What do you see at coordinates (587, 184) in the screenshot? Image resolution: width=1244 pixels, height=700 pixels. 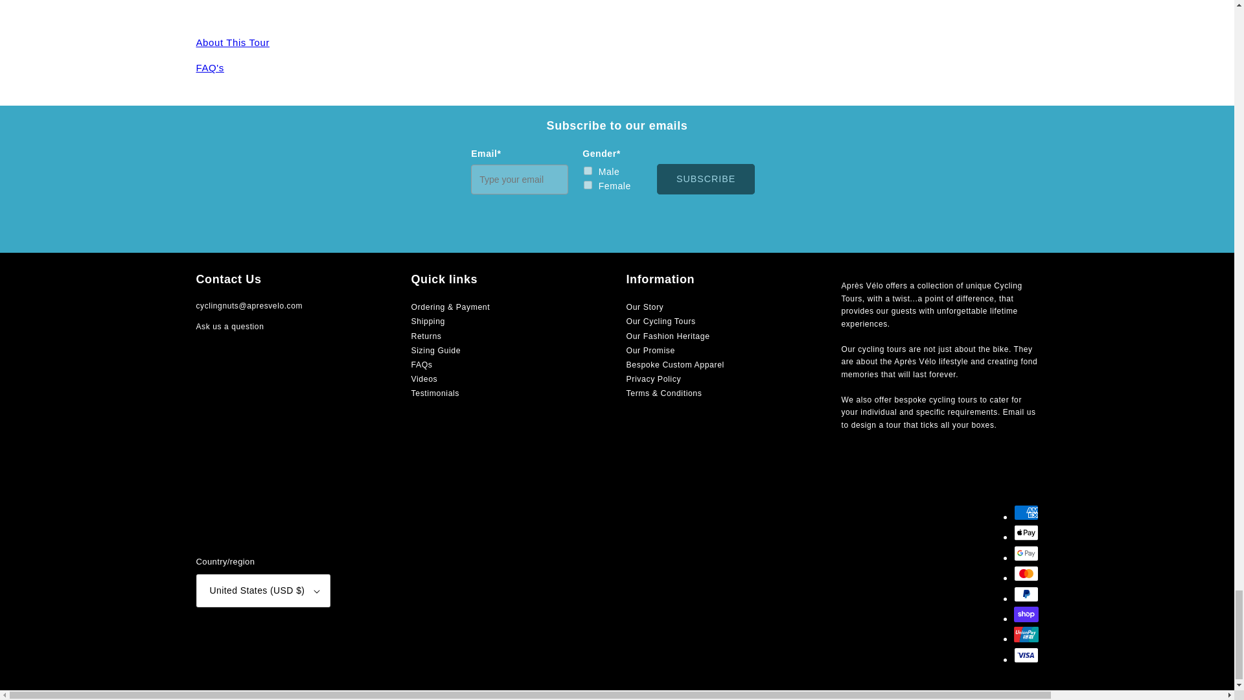 I see `Female` at bounding box center [587, 184].